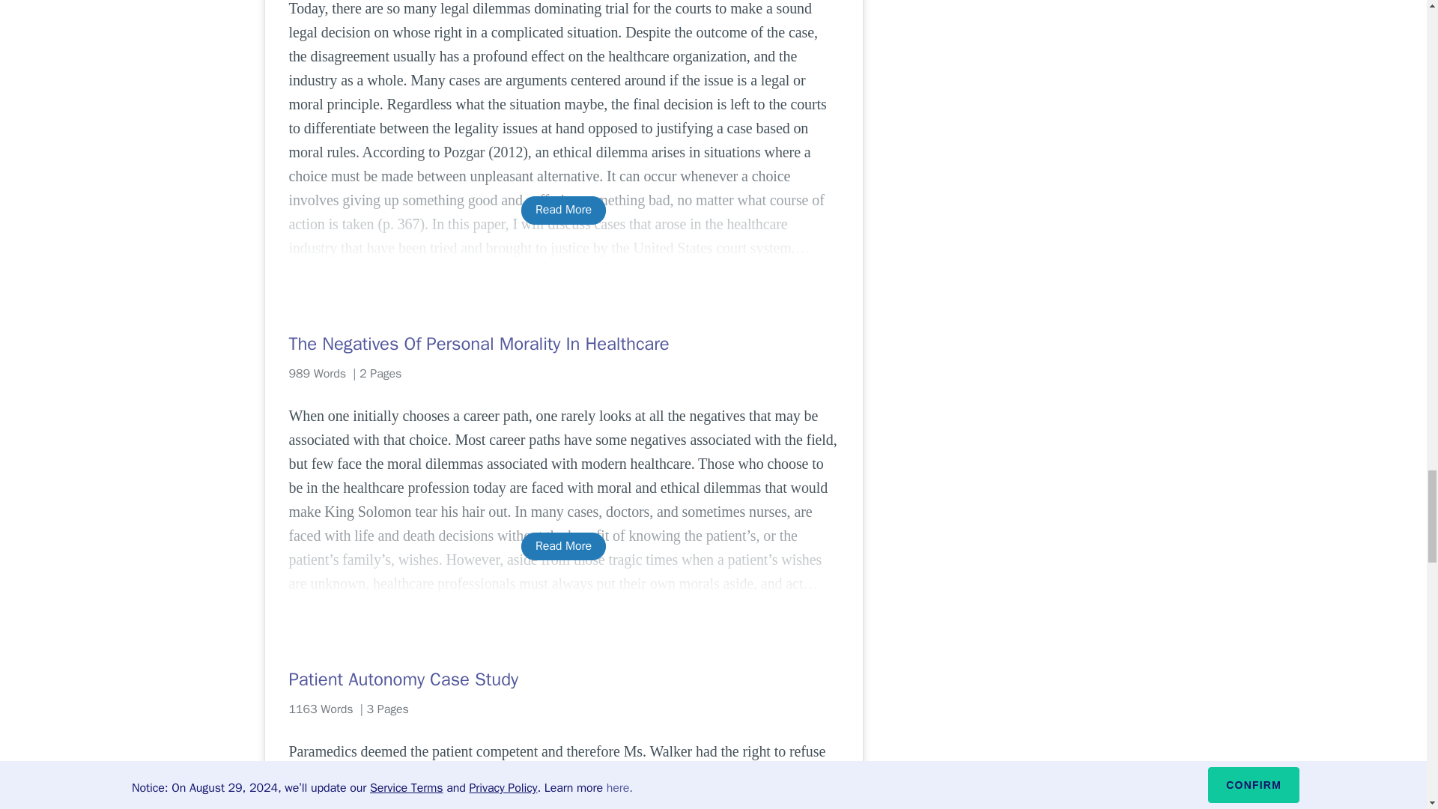 The image size is (1438, 809). Describe the element at coordinates (563, 679) in the screenshot. I see `Patient Autonomy Case Study` at that location.